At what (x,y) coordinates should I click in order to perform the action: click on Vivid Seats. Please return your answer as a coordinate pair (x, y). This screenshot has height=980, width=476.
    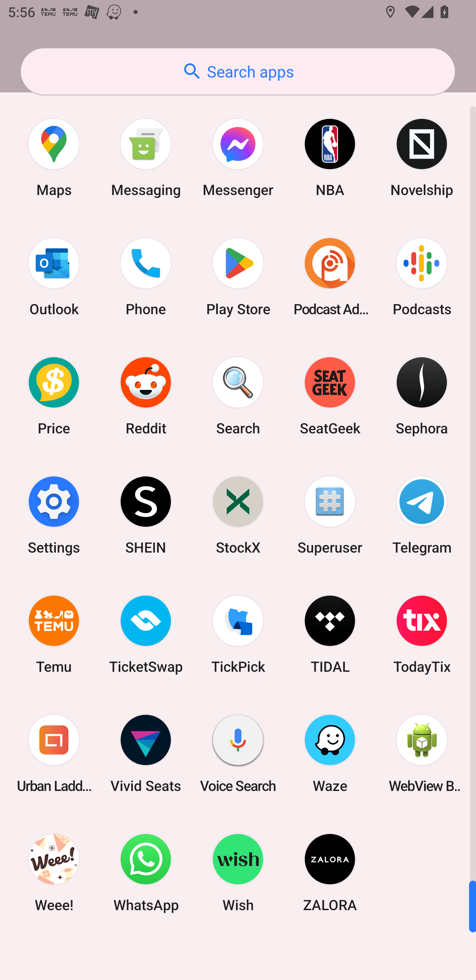
    Looking at the image, I should click on (146, 754).